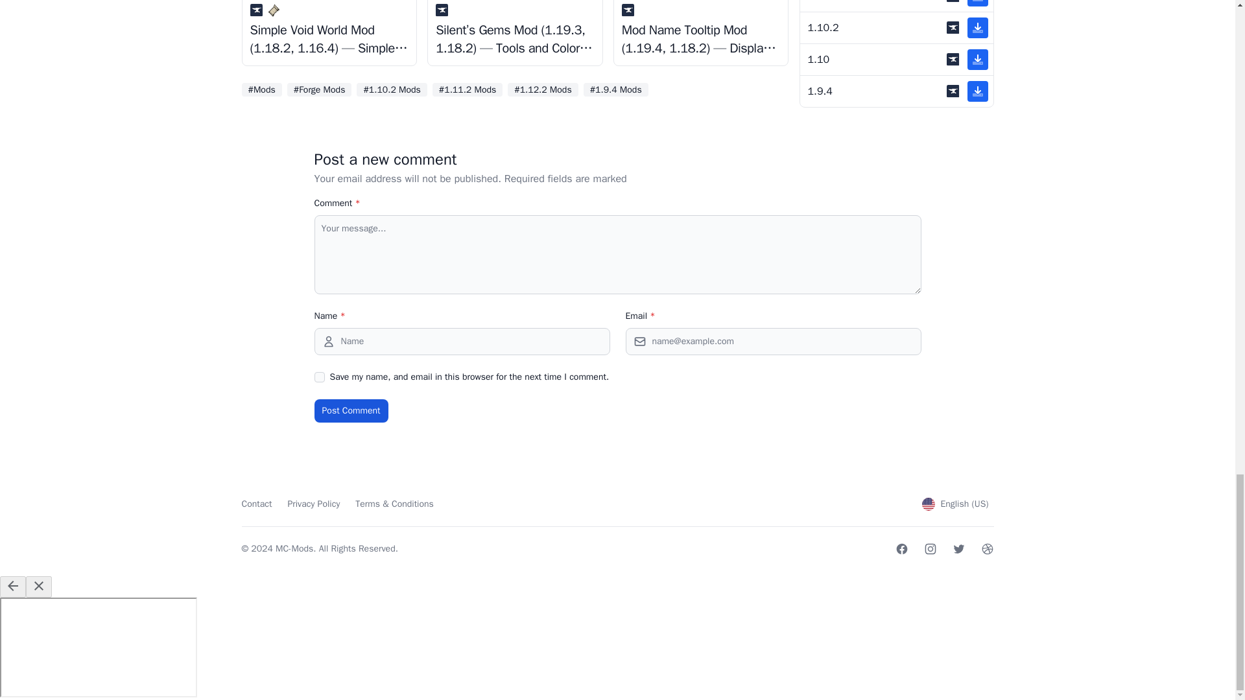  I want to click on Minecraft 1.10.2 Mods, so click(392, 89).